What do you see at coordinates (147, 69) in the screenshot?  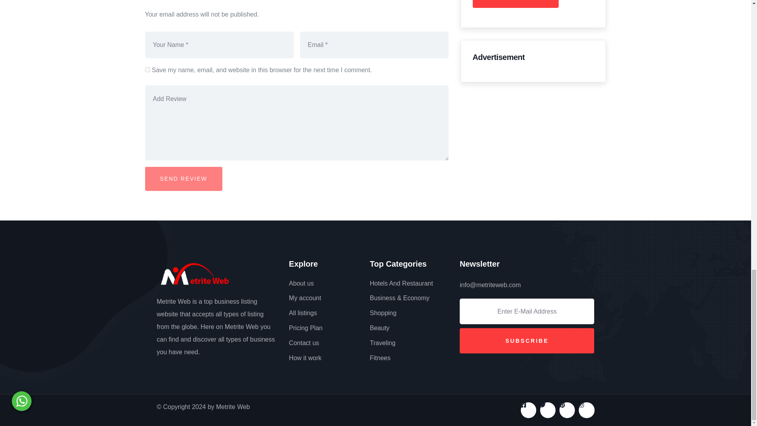 I see `yes` at bounding box center [147, 69].